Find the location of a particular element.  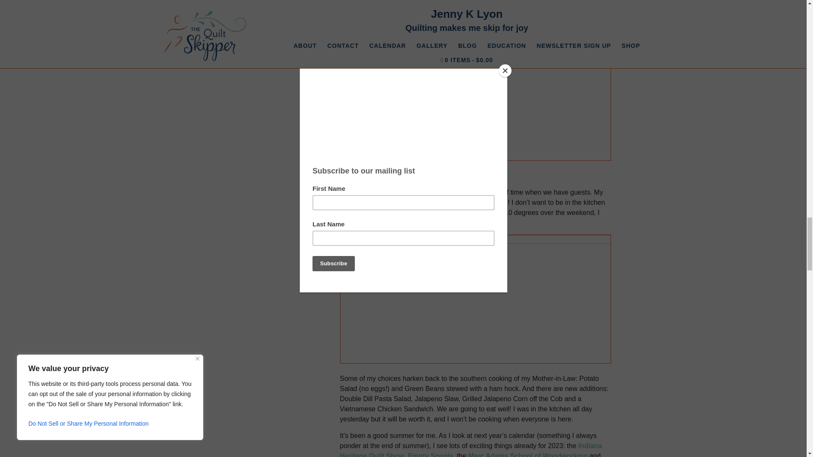

Empty Spools is located at coordinates (430, 454).